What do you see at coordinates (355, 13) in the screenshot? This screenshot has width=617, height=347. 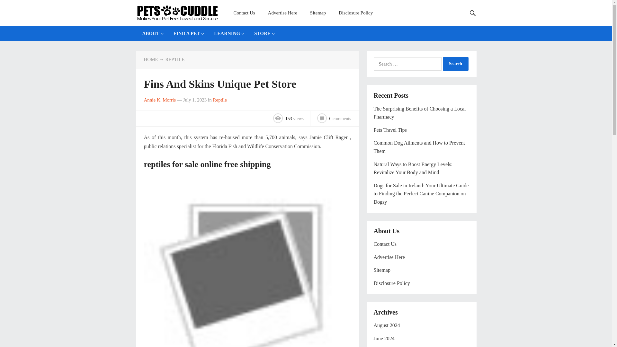 I see `Disclosure Policy` at bounding box center [355, 13].